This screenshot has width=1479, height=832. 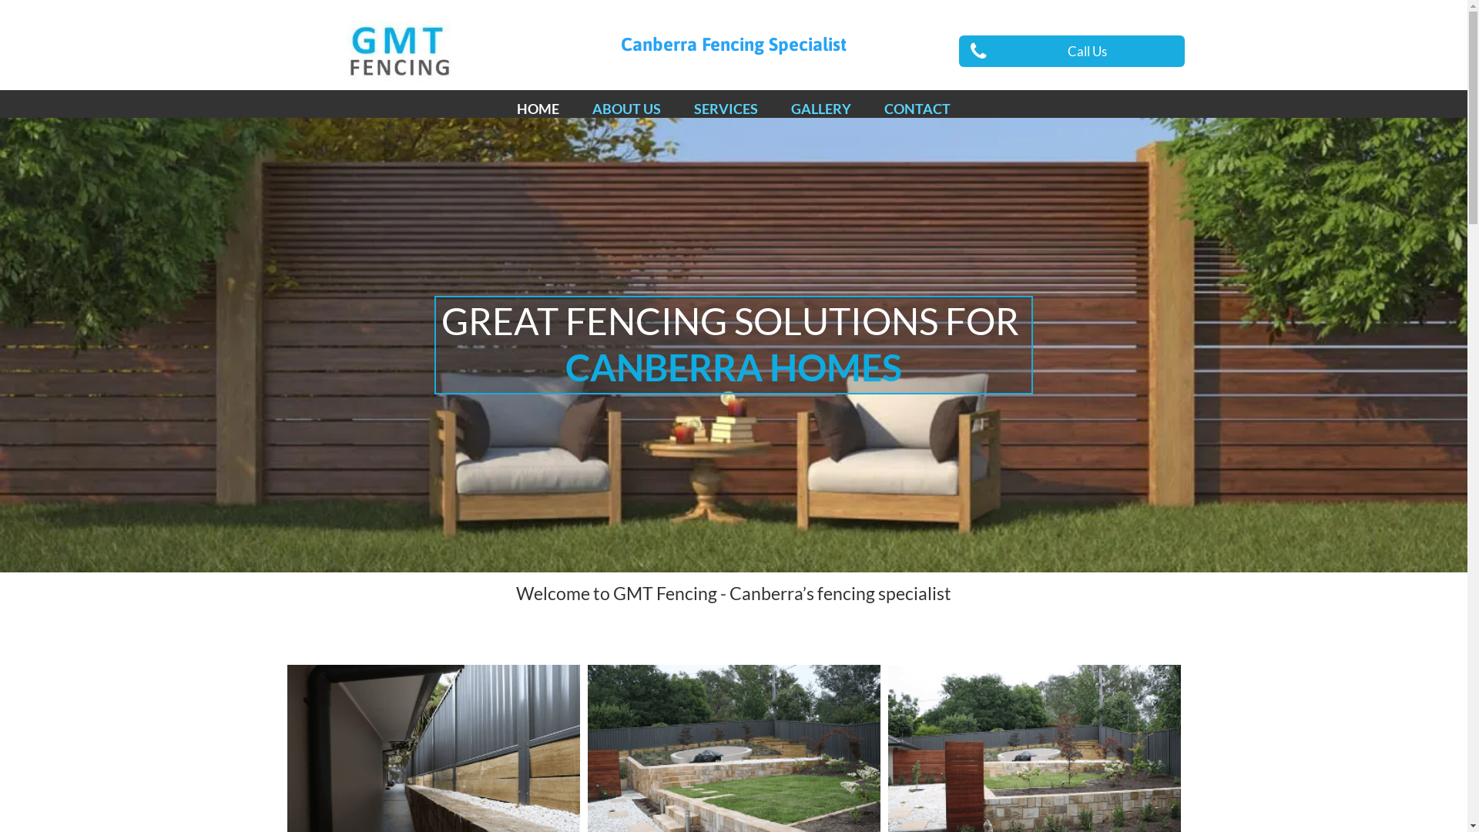 I want to click on CONTACT, so click(x=917, y=109).